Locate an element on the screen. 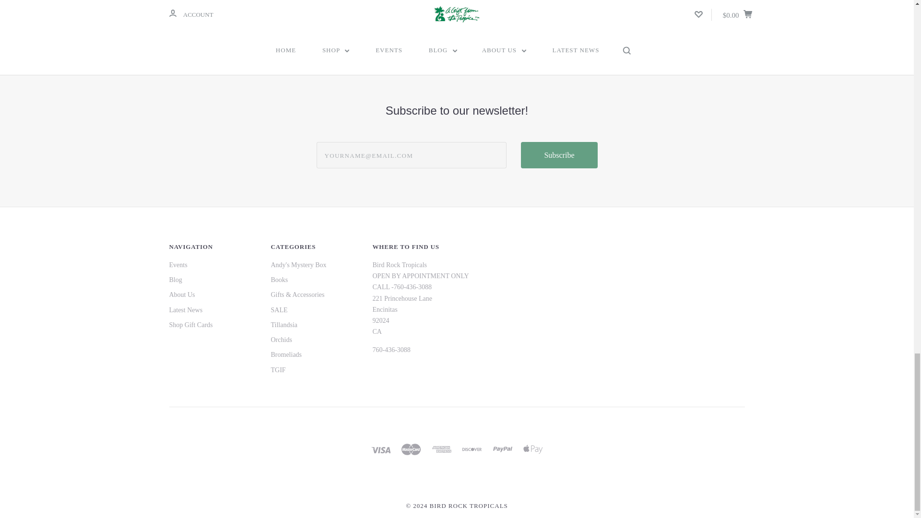  Subscribe is located at coordinates (559, 155).